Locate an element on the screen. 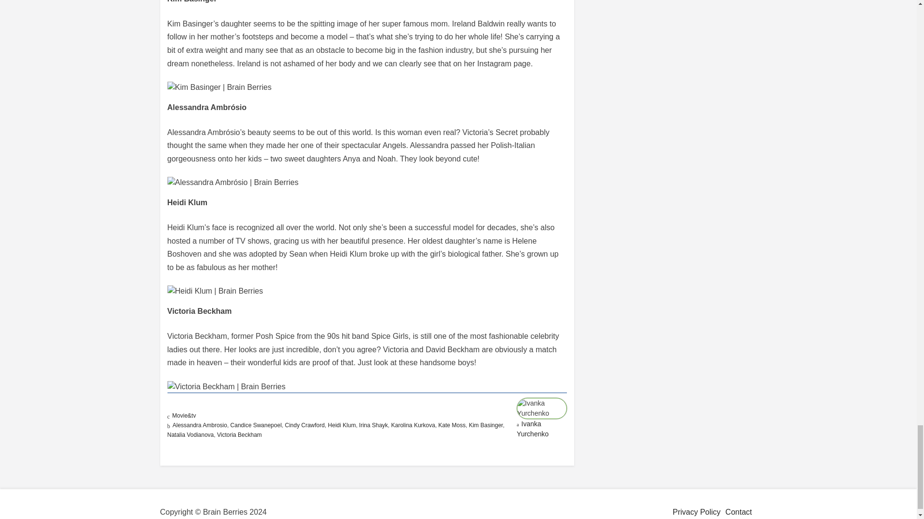  Cindy Crawford is located at coordinates (305, 425).